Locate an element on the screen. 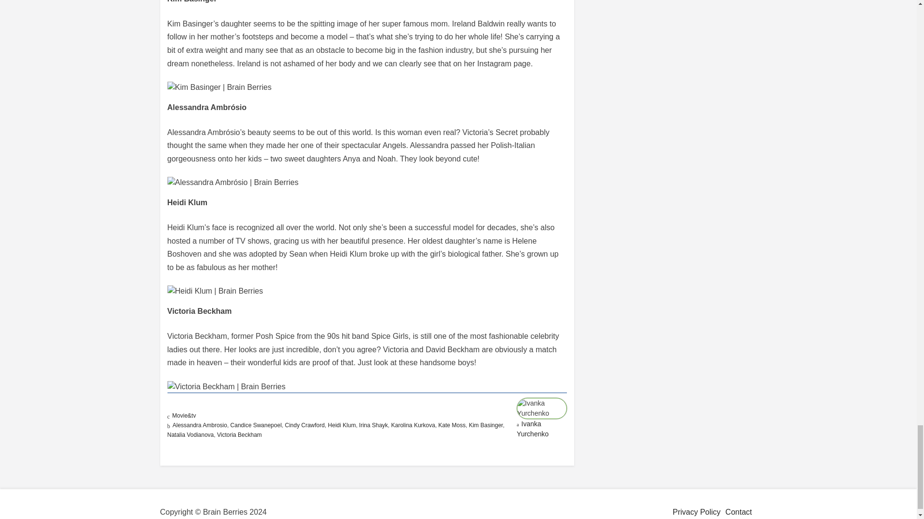  Cindy Crawford is located at coordinates (305, 425).